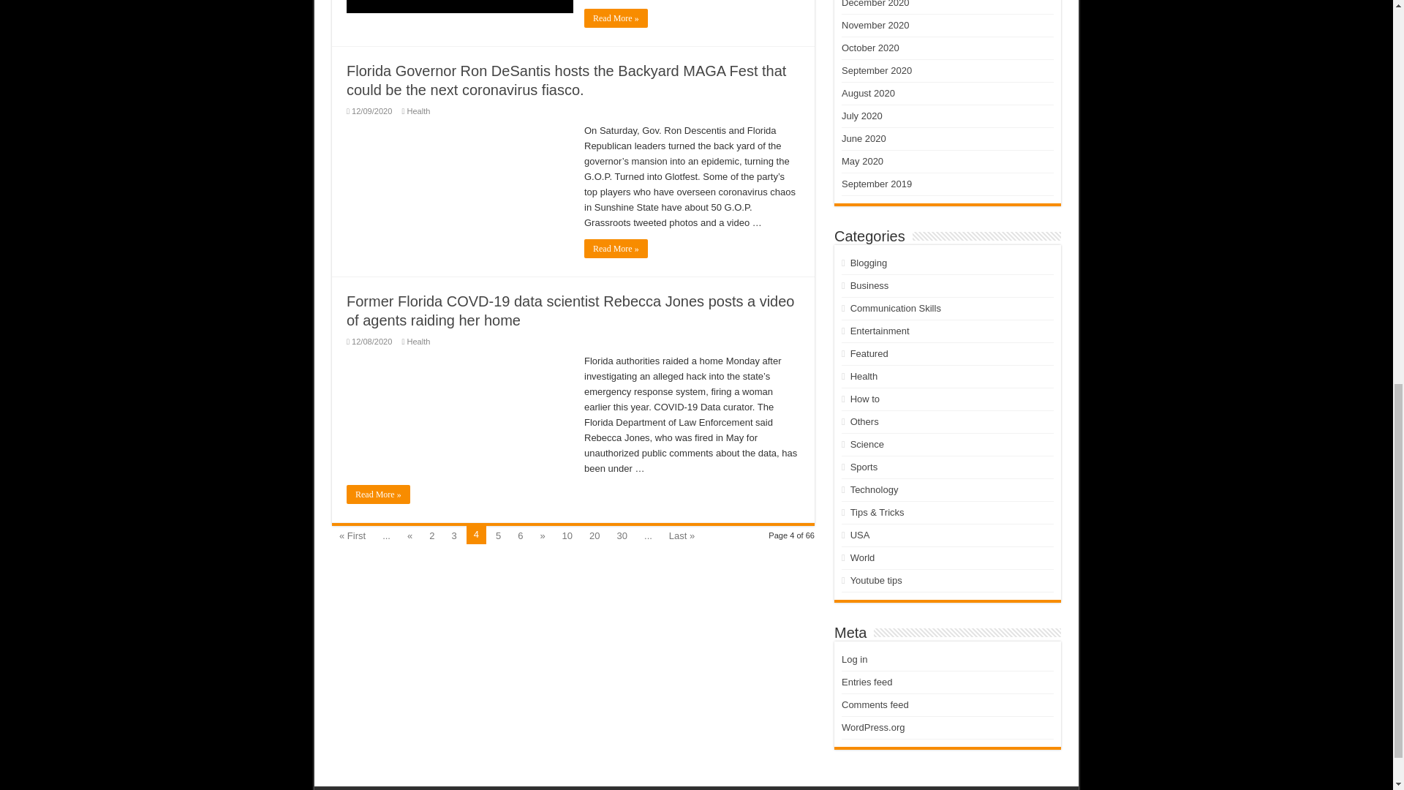 This screenshot has width=1404, height=790. I want to click on 30, so click(622, 535).